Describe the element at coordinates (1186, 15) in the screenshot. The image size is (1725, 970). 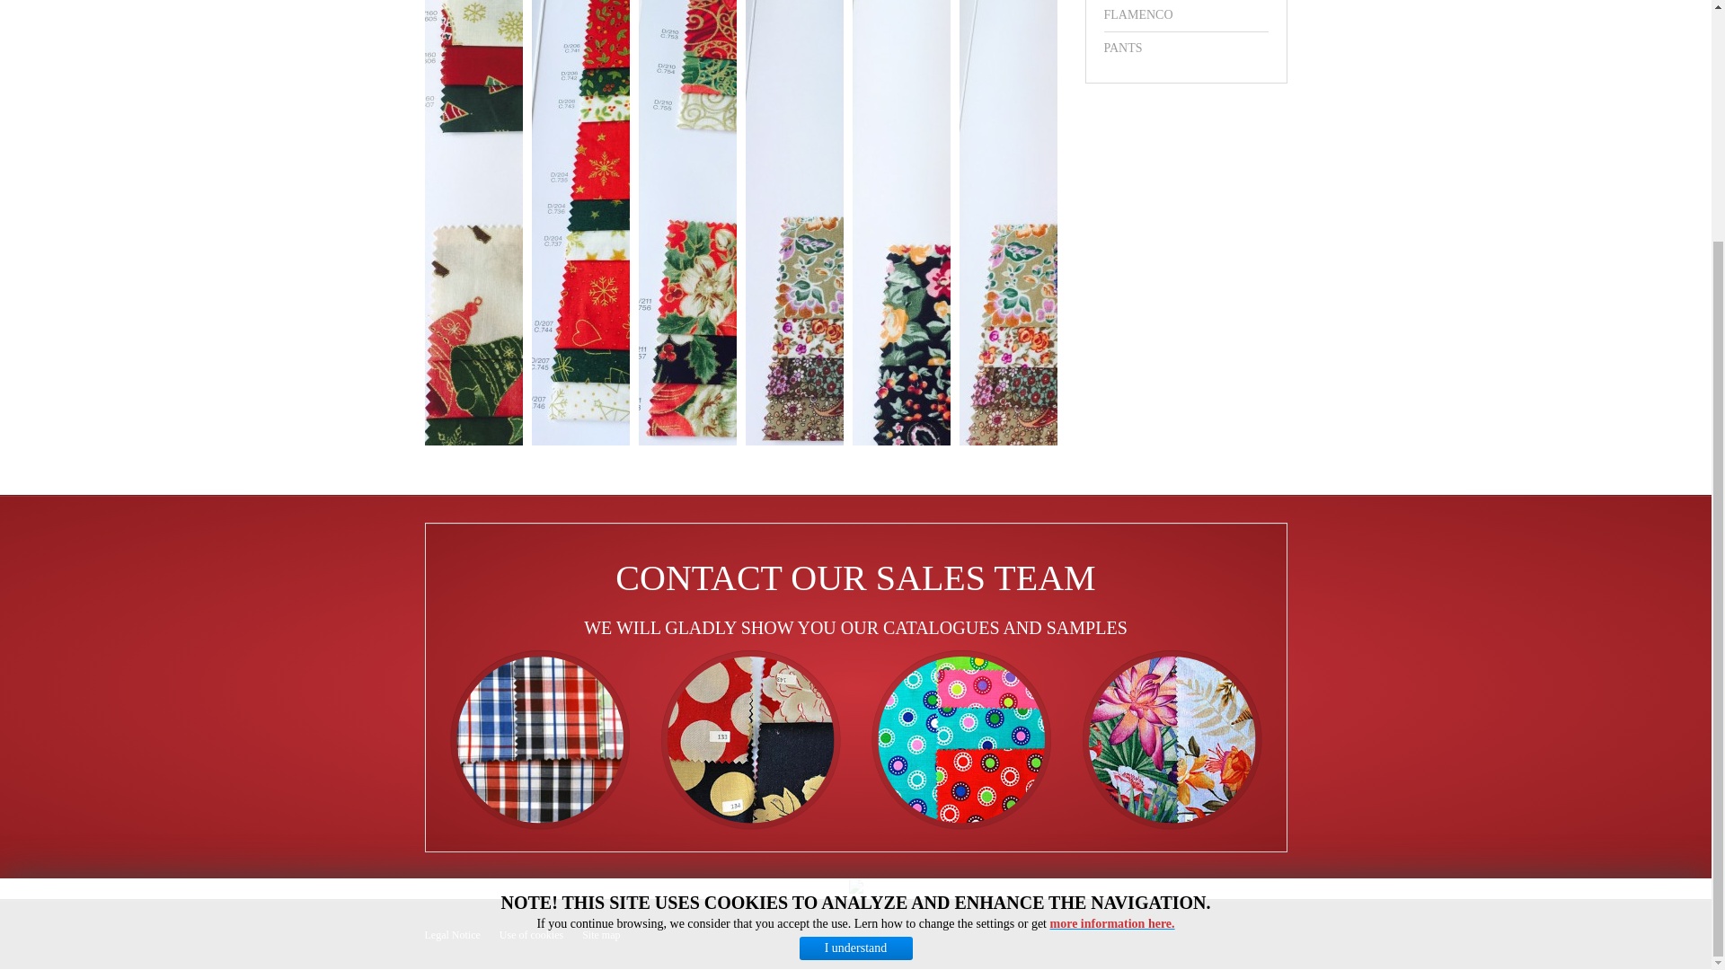
I see `FLAMENCO` at that location.